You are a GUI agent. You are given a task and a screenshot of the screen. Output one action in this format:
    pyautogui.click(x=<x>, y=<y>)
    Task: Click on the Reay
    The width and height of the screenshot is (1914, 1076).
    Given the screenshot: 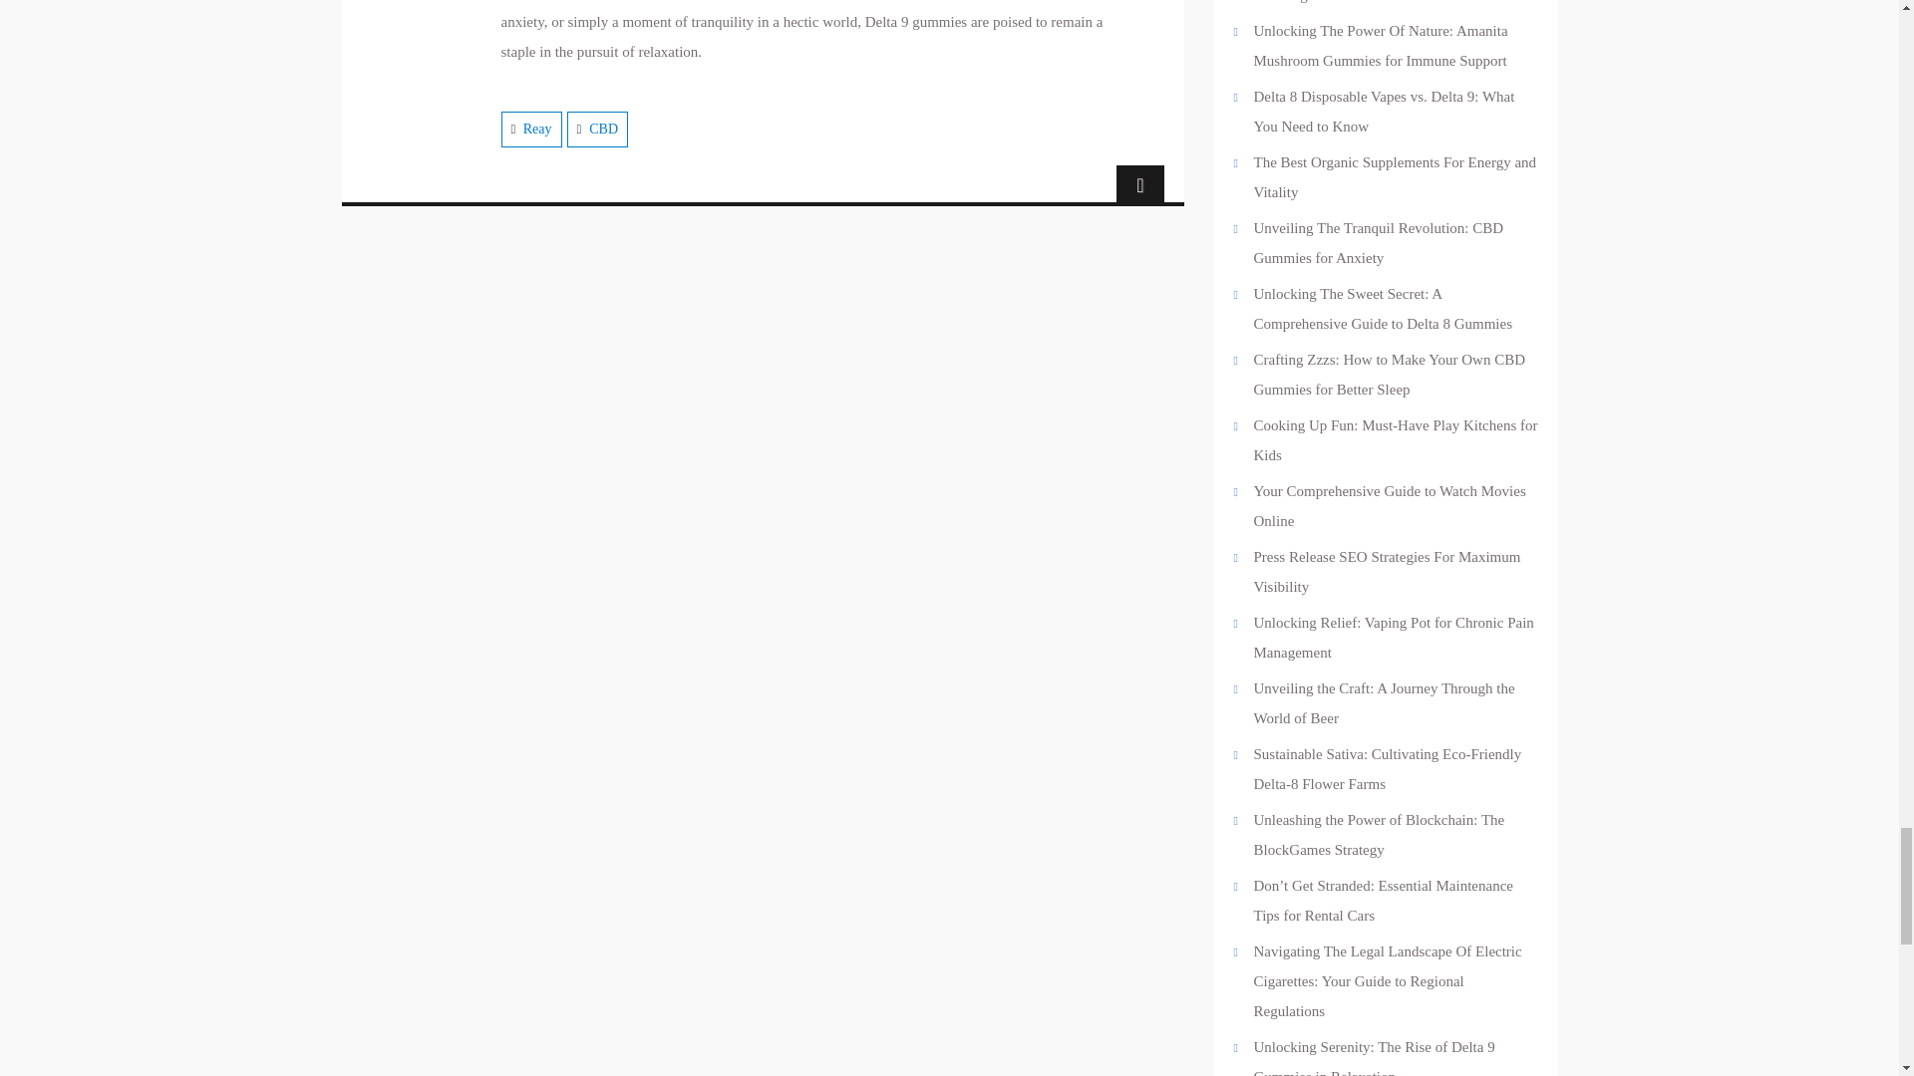 What is the action you would take?
    pyautogui.click(x=537, y=130)
    